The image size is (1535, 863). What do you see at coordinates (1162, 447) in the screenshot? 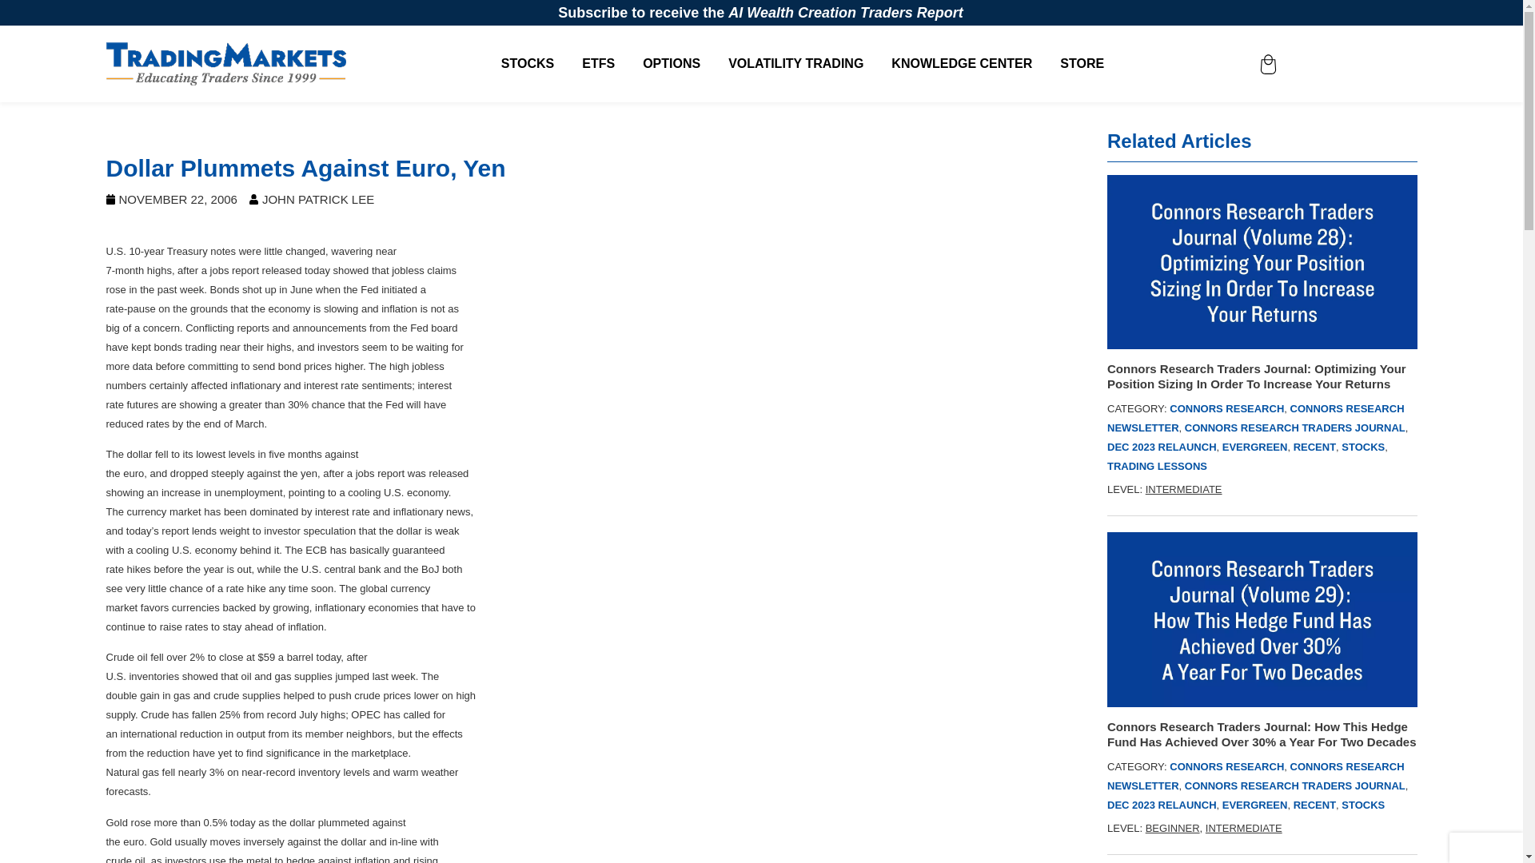
I see `DEC 2023 RELAUNCH` at bounding box center [1162, 447].